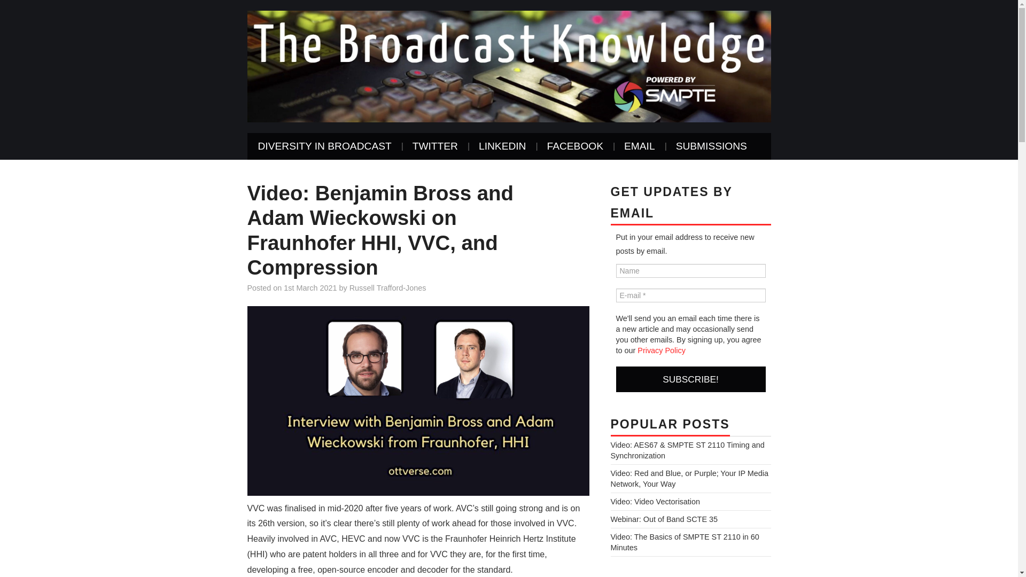 This screenshot has height=577, width=1026. What do you see at coordinates (502, 146) in the screenshot?
I see `LINKEDIN` at bounding box center [502, 146].